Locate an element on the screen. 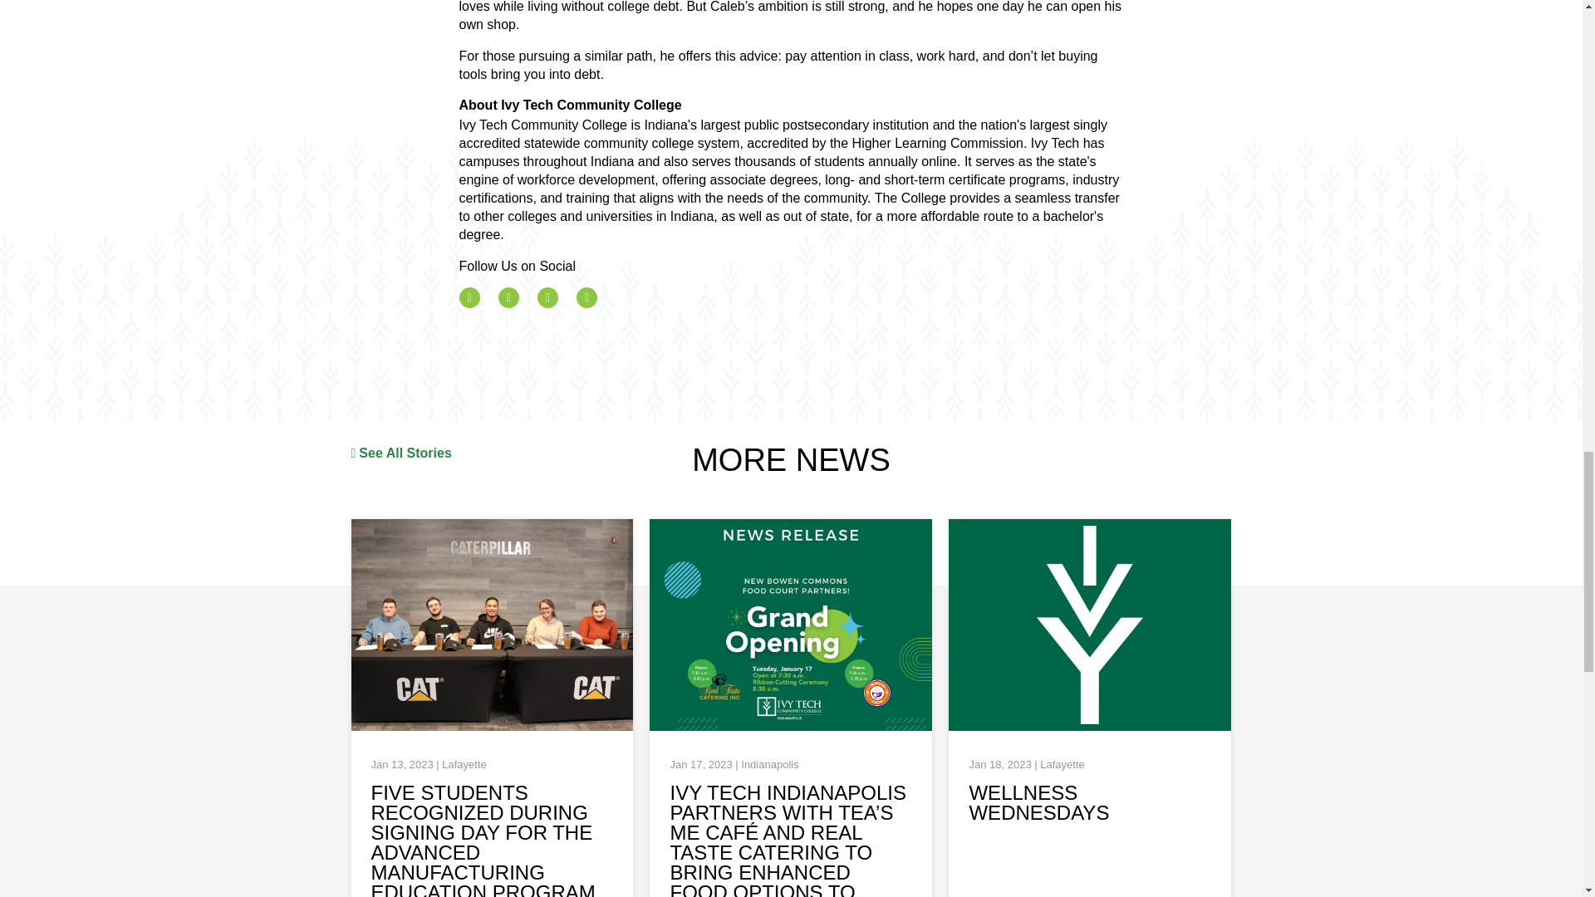  LinkedIn is located at coordinates (586, 297).